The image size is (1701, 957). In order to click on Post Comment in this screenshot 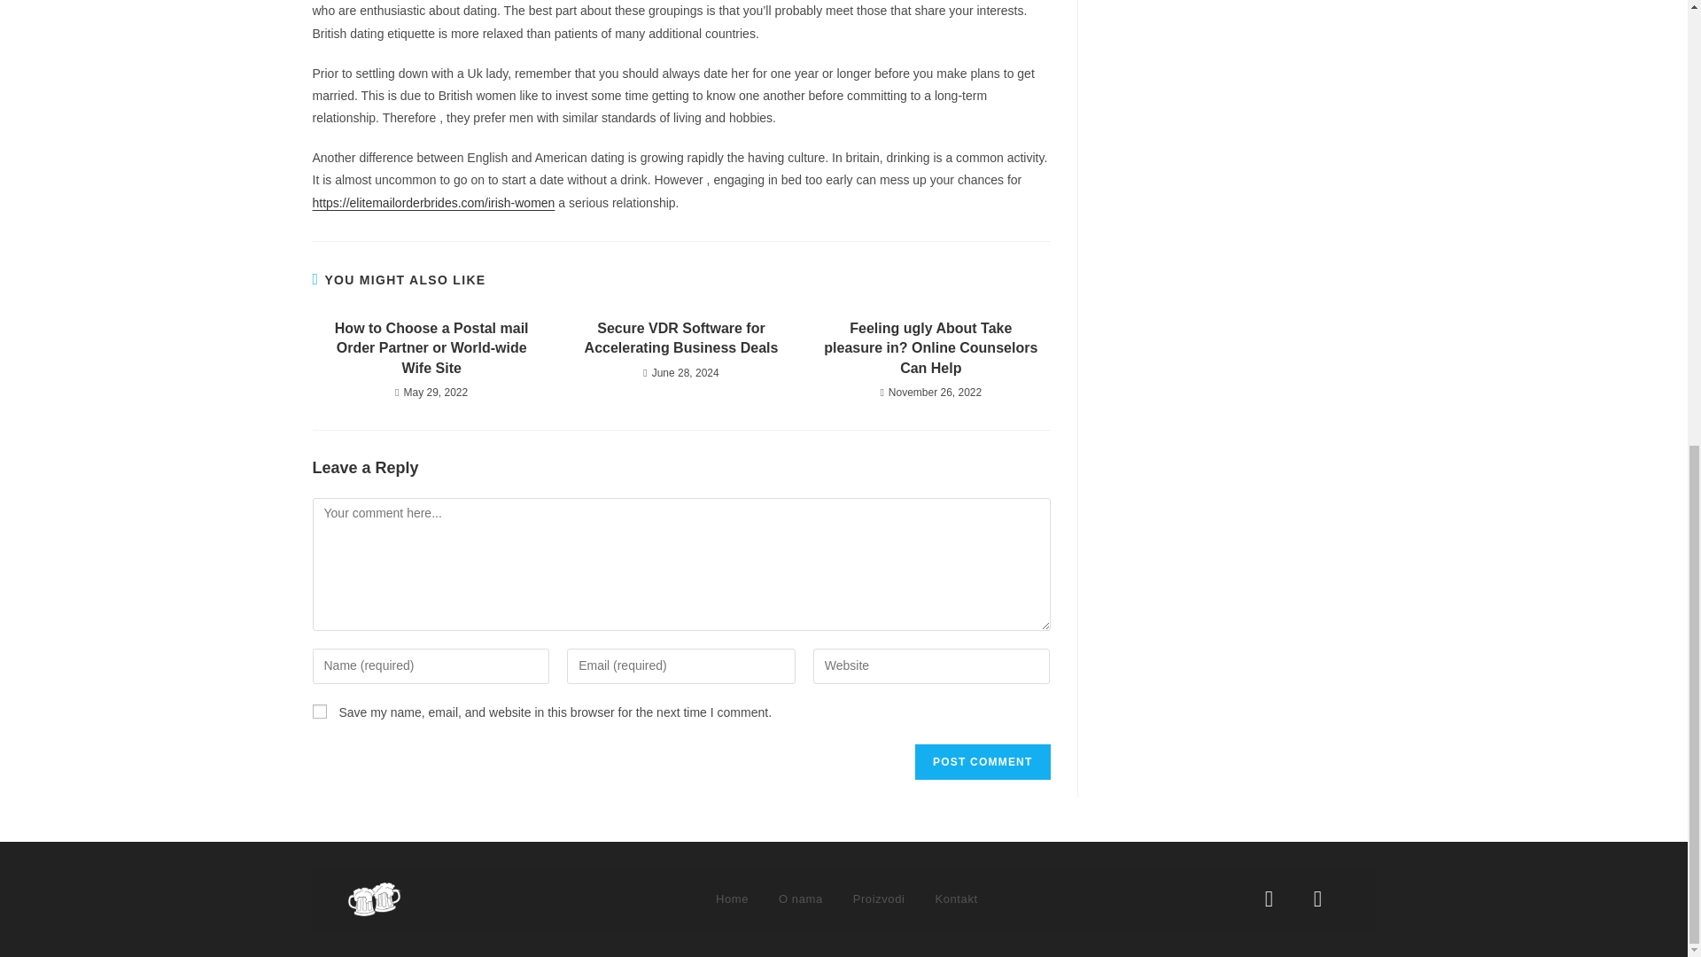, I will do `click(982, 762)`.